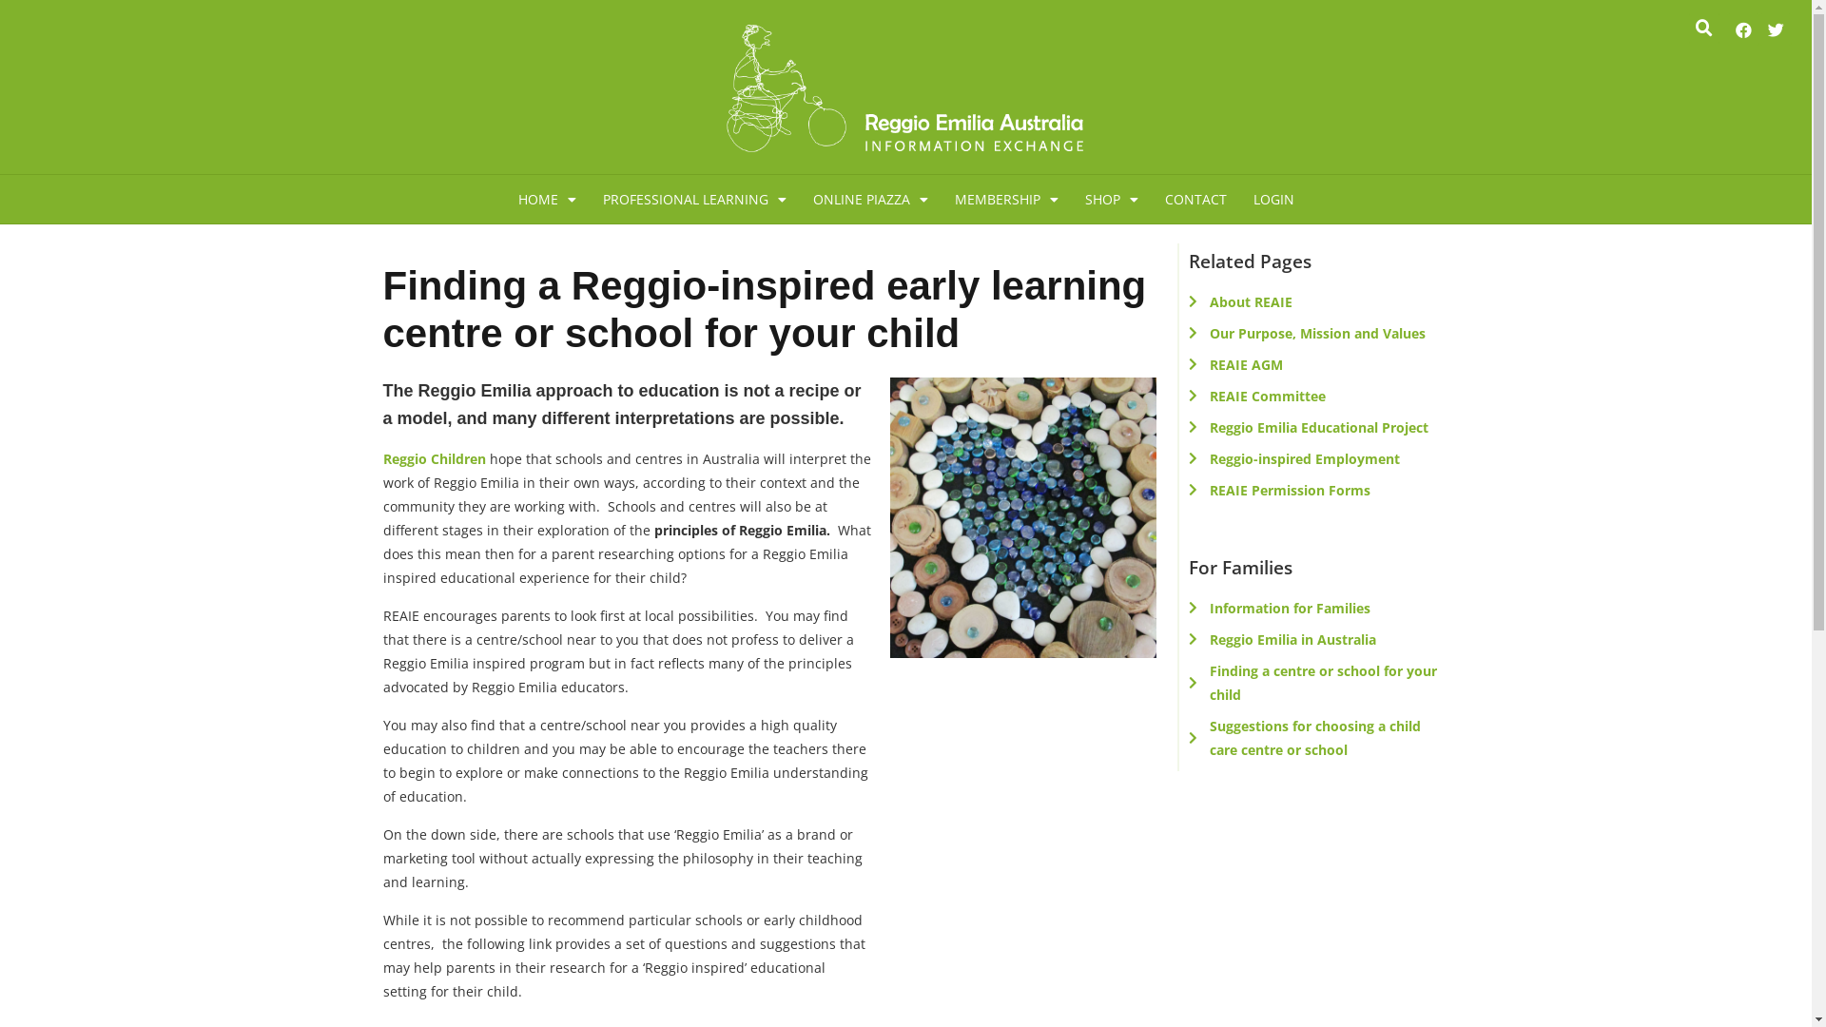 The image size is (1826, 1027). I want to click on PROFESSIONAL LEARNING, so click(694, 200).